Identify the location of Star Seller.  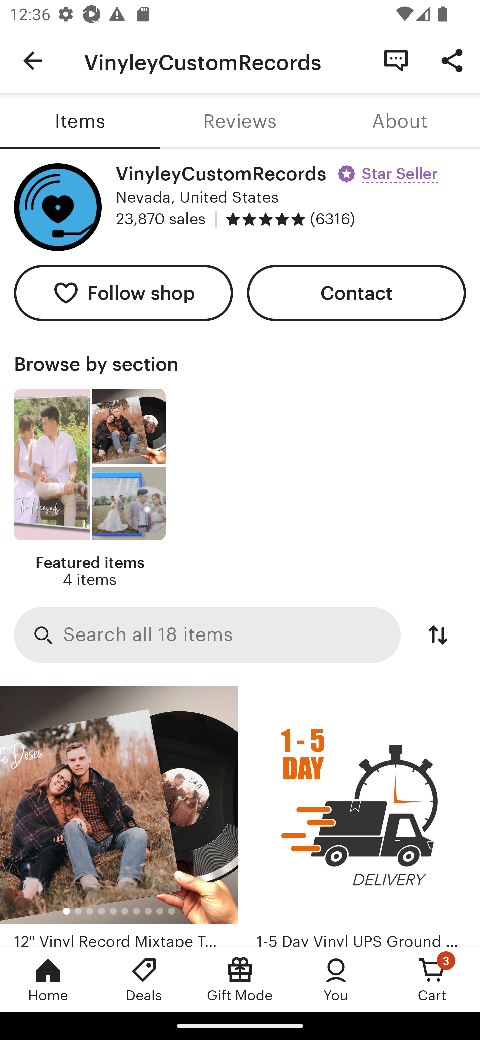
(389, 169).